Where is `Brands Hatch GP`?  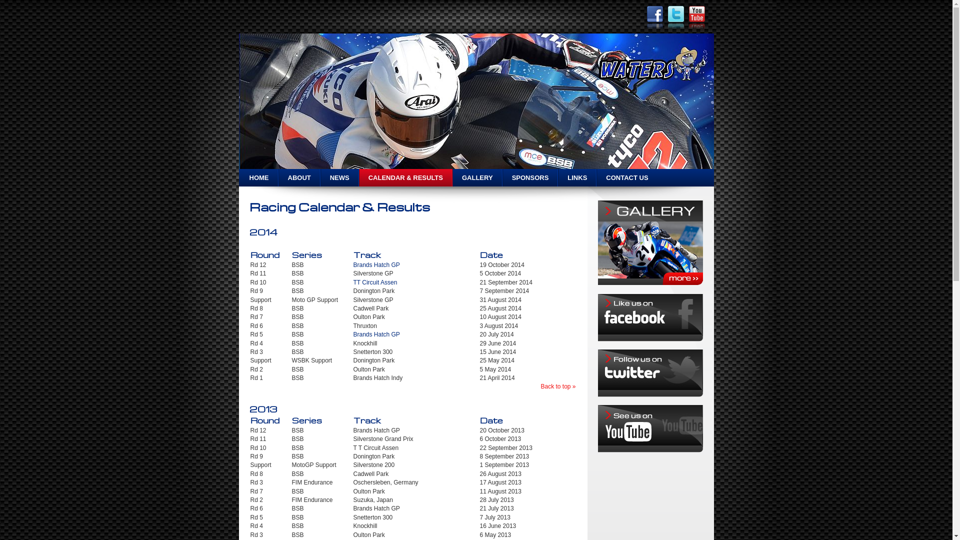 Brands Hatch GP is located at coordinates (376, 334).